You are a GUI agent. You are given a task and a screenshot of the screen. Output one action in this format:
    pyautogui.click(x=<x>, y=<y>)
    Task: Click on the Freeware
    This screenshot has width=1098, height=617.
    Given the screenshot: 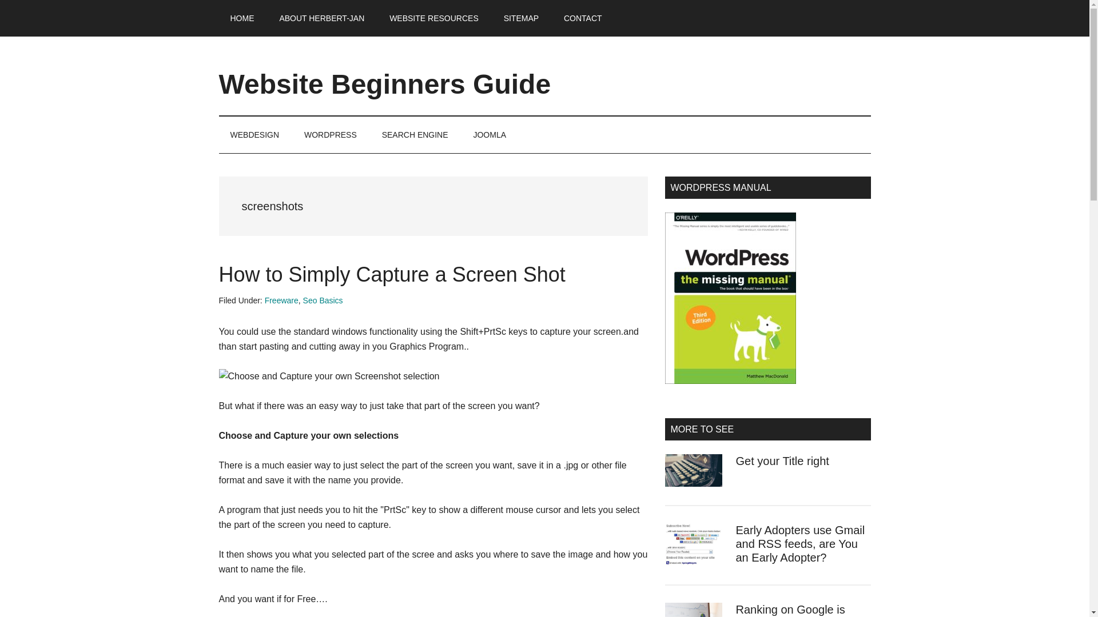 What is the action you would take?
    pyautogui.click(x=281, y=301)
    